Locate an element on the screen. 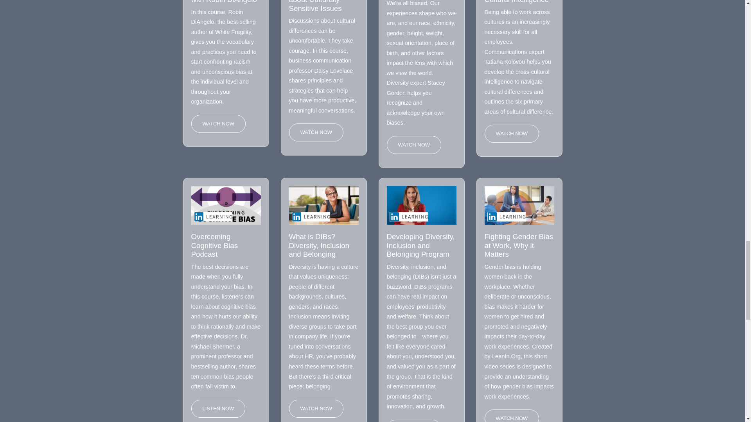 This screenshot has width=751, height=422. Watch Confronting Racism is located at coordinates (218, 123).